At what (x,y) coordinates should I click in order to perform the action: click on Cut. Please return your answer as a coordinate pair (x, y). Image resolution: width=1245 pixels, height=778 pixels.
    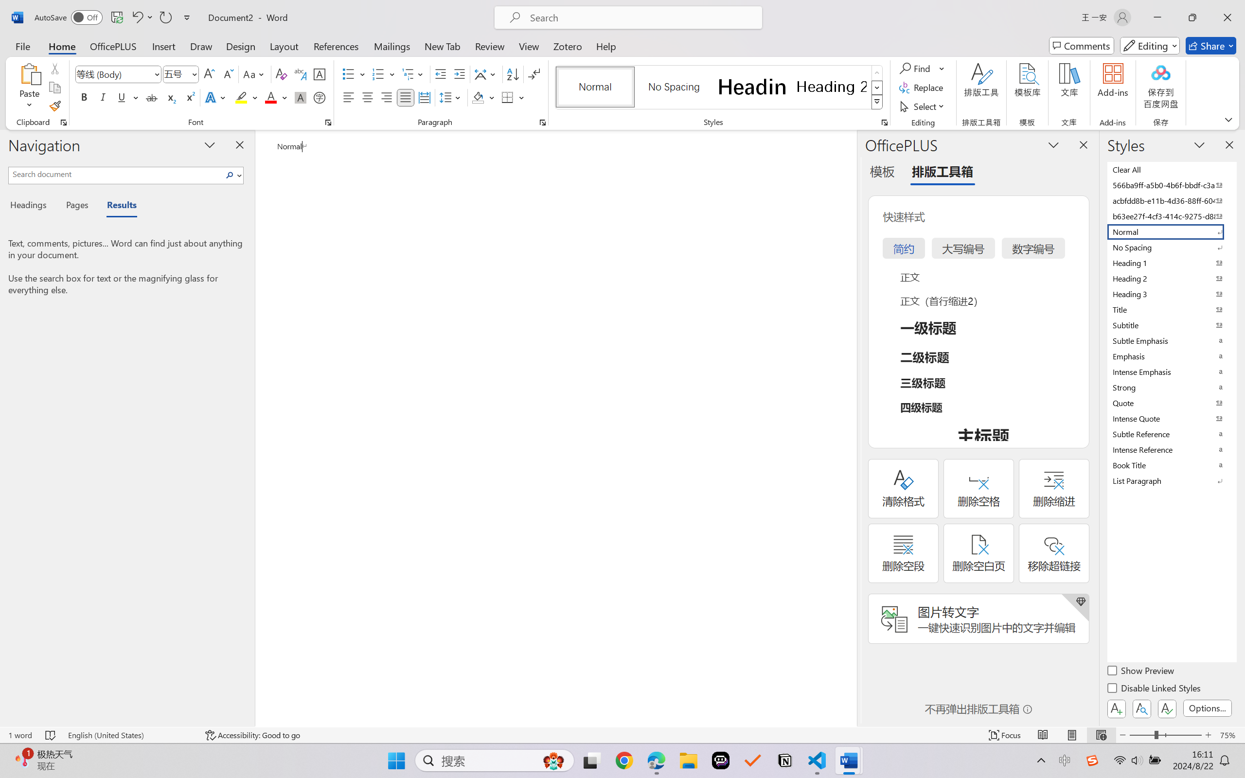
    Looking at the image, I should click on (54, 68).